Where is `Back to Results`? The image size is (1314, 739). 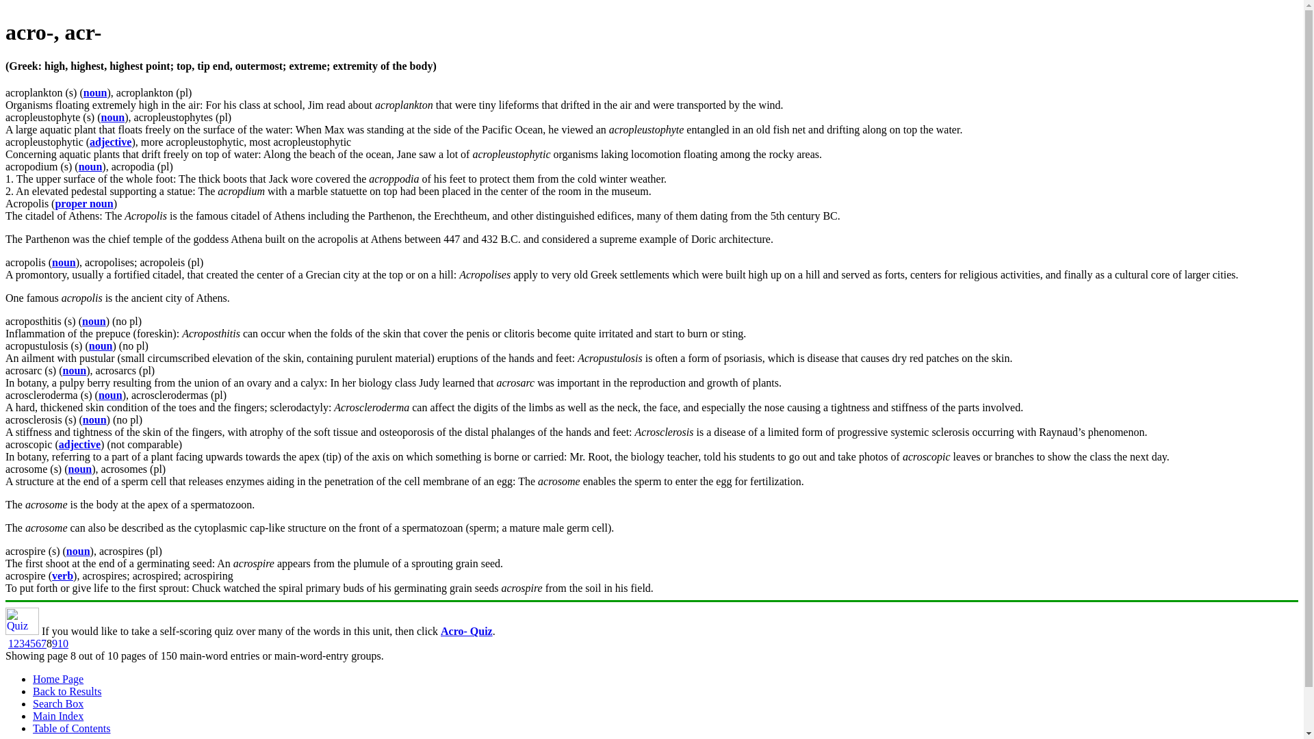 Back to Results is located at coordinates (67, 691).